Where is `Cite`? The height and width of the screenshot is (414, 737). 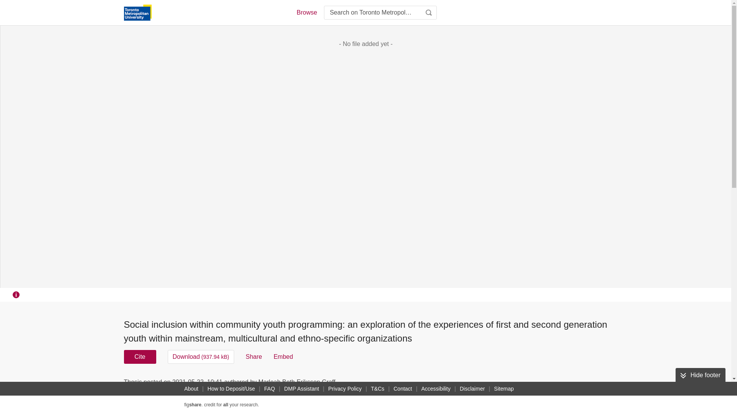 Cite is located at coordinates (140, 356).